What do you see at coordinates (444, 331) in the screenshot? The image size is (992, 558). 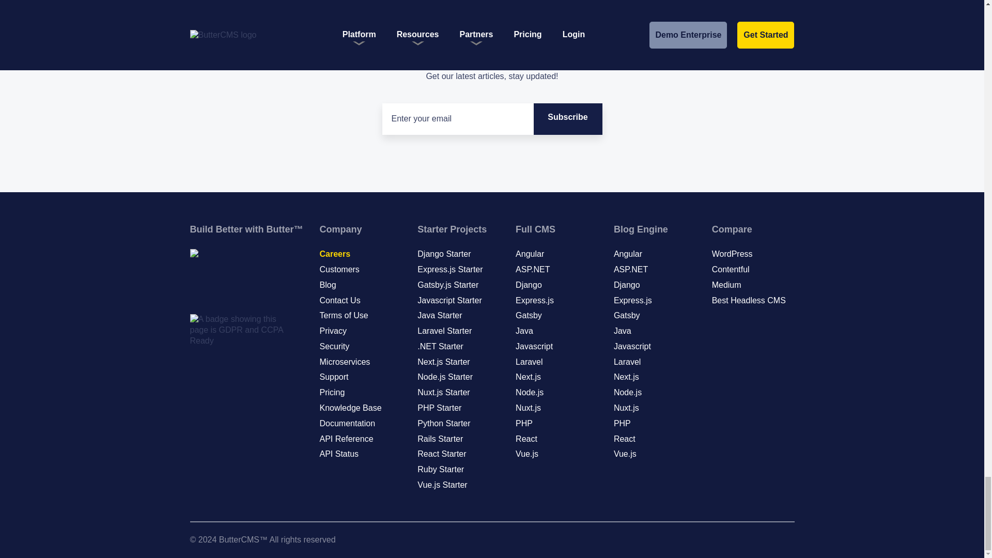 I see `Laravel Starter Project Starter Project` at bounding box center [444, 331].